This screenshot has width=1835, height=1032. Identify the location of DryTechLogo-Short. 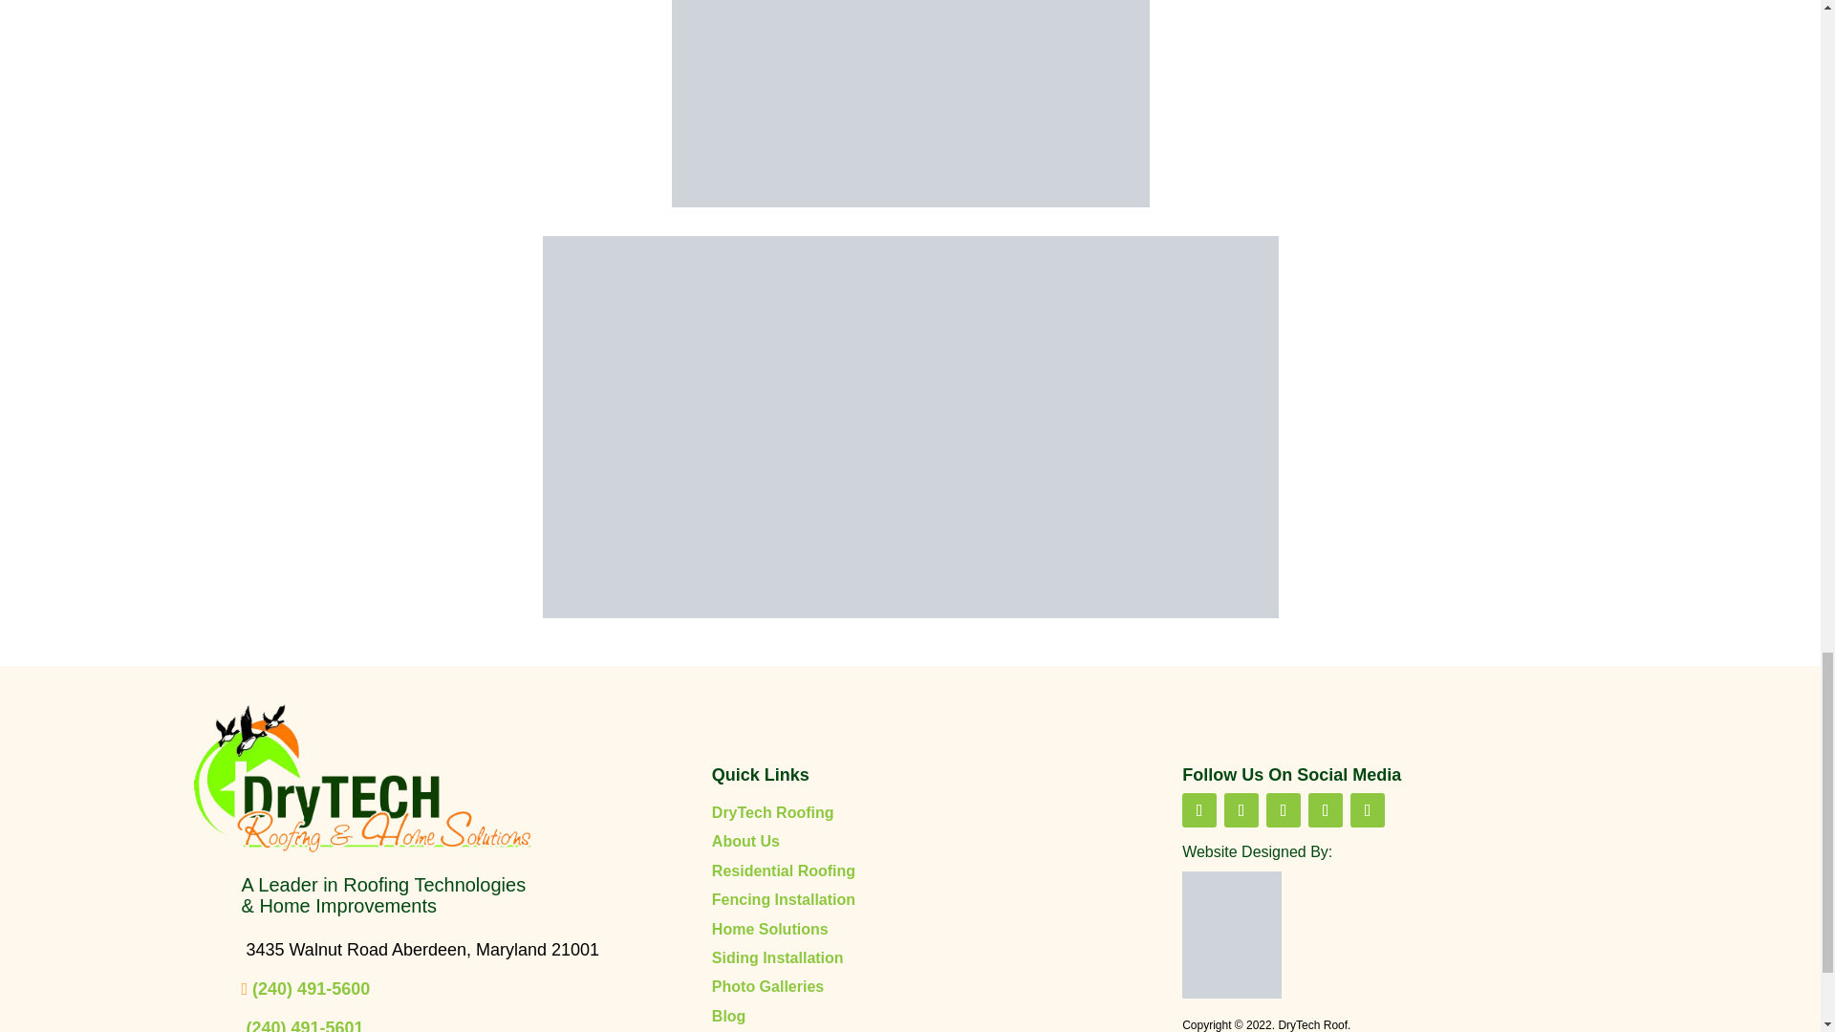
(361, 780).